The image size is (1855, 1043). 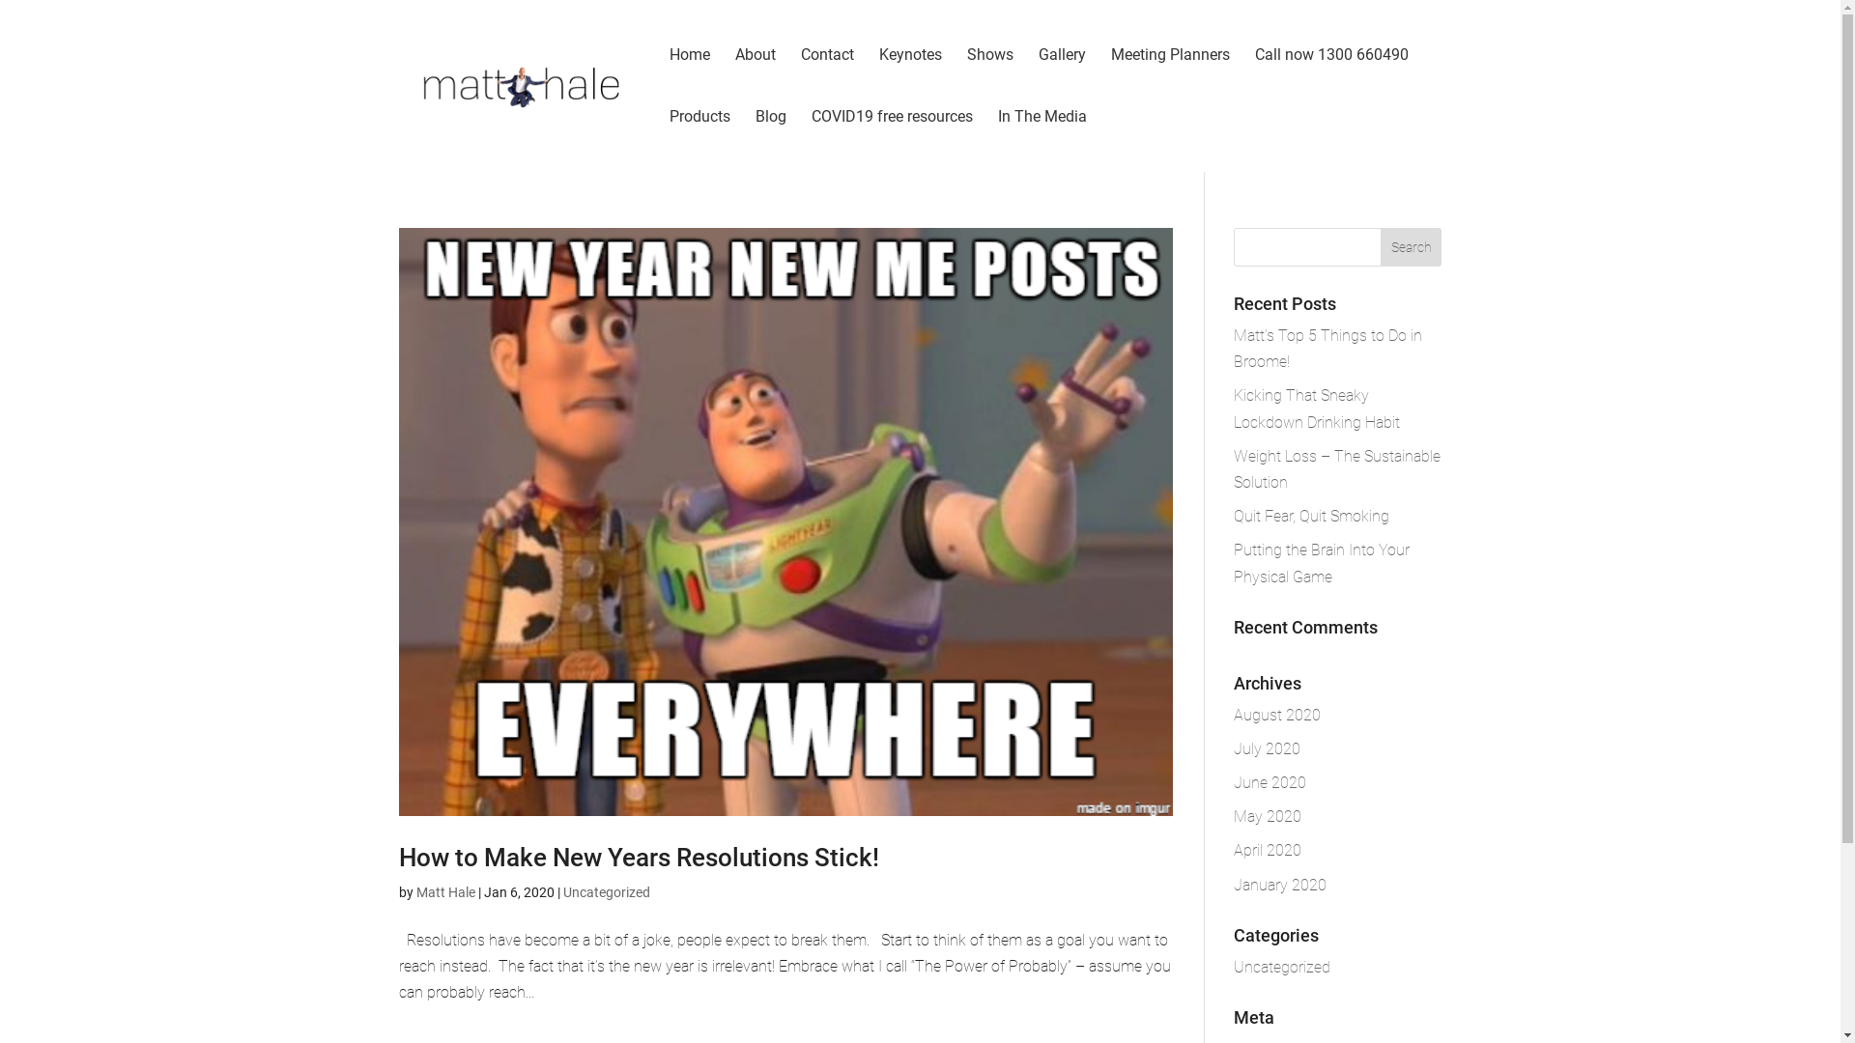 What do you see at coordinates (827, 79) in the screenshot?
I see `Contact` at bounding box center [827, 79].